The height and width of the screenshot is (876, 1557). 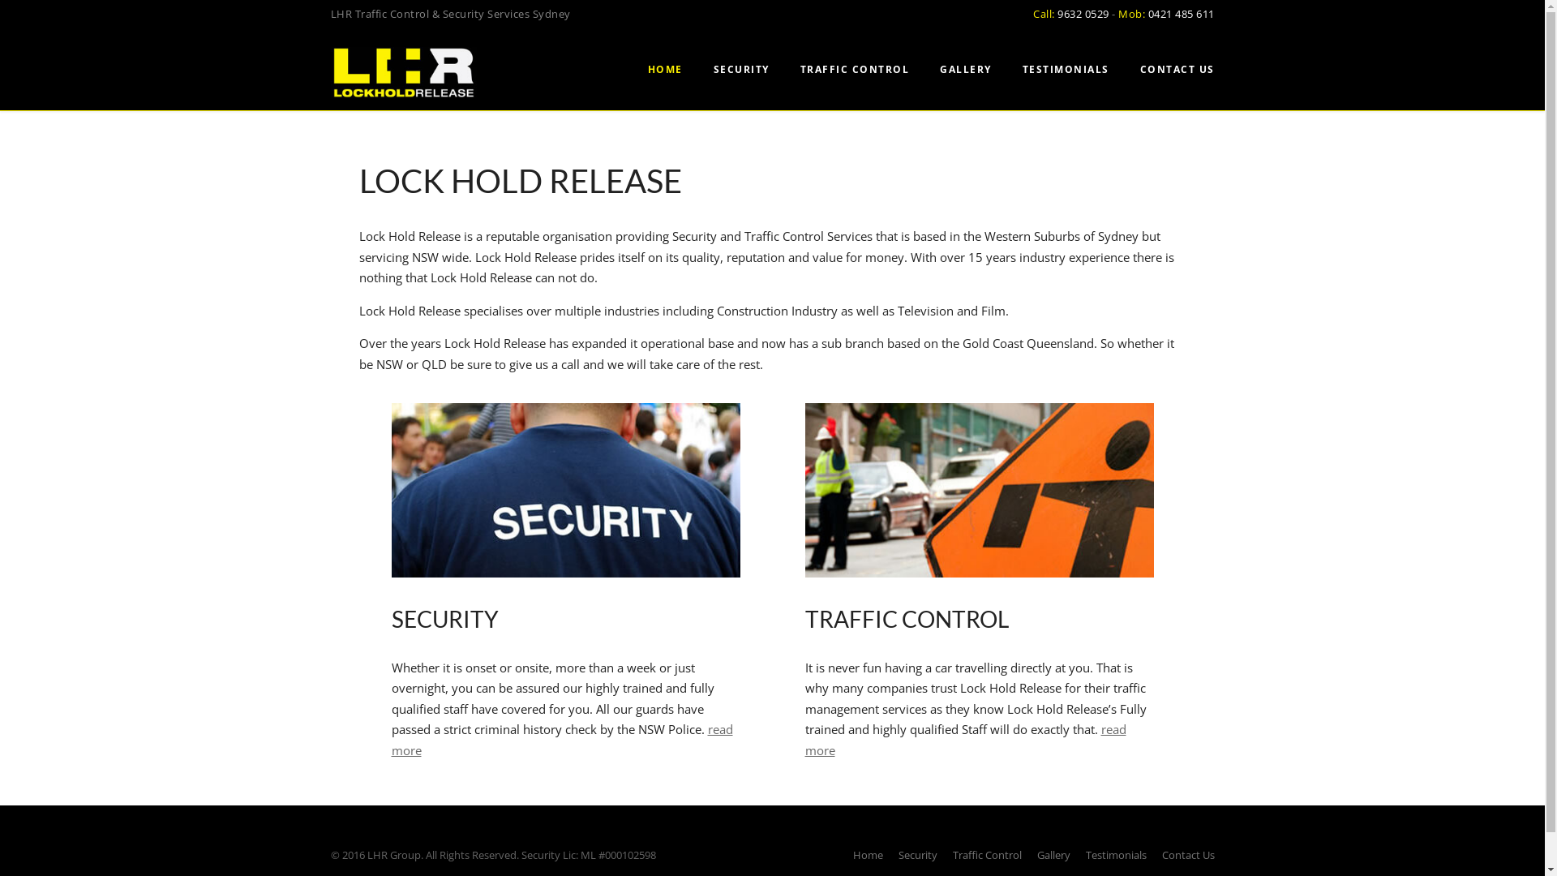 I want to click on Testimonials, so click(x=1116, y=855).